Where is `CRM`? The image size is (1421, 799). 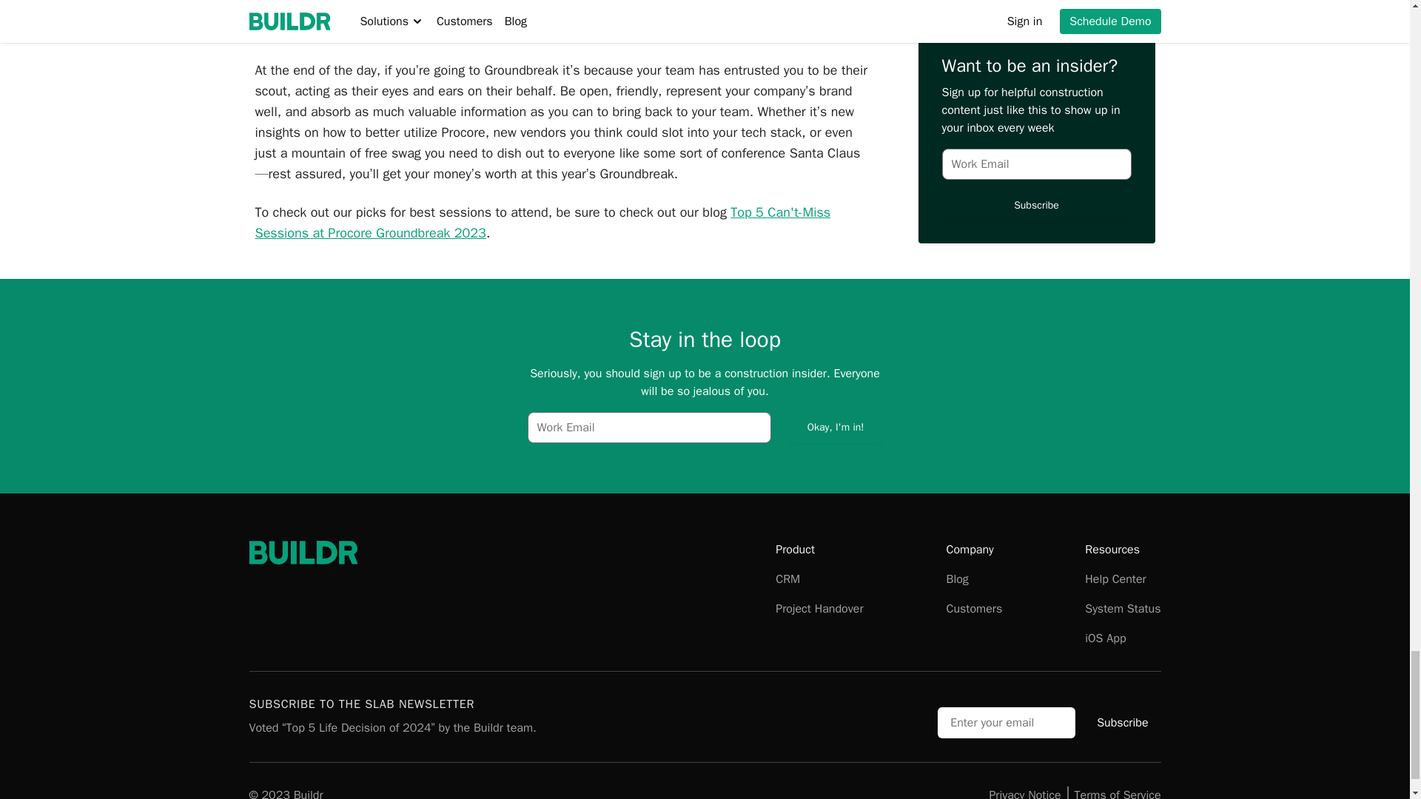
CRM is located at coordinates (787, 579).